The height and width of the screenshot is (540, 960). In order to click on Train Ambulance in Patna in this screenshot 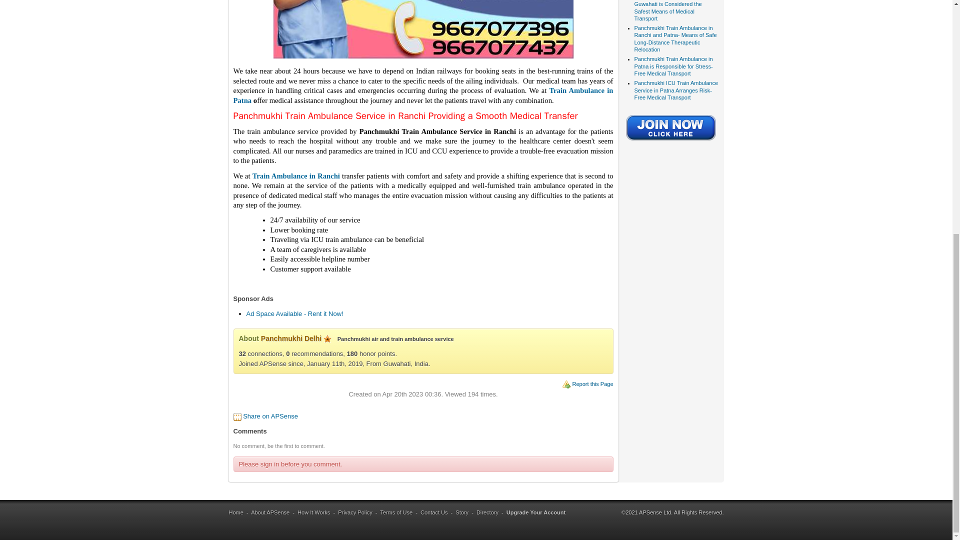, I will do `click(423, 95)`.